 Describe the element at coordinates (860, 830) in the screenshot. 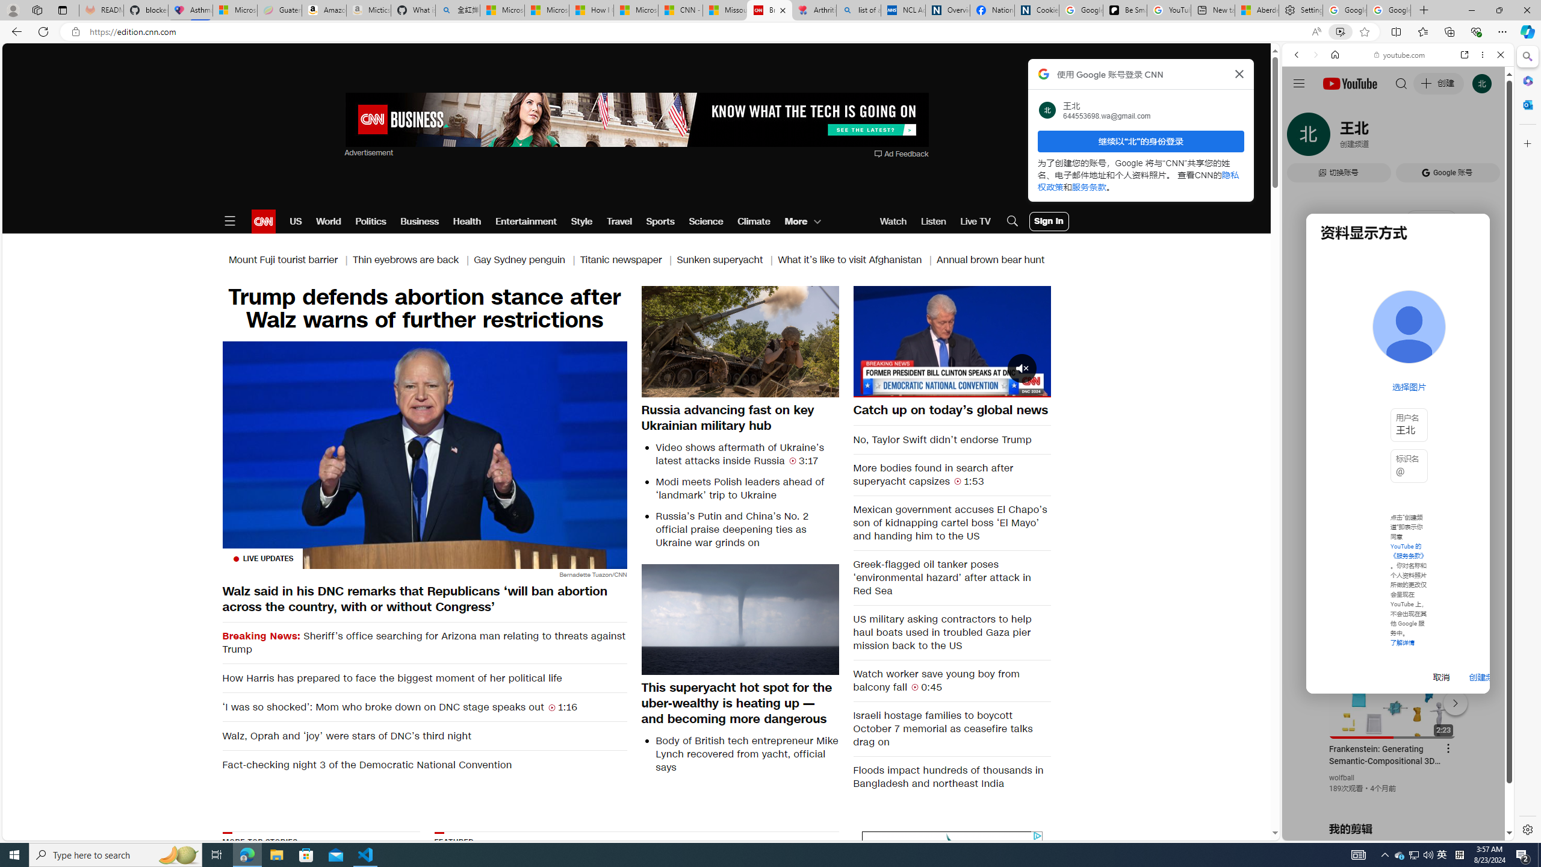

I see `AutomationID: wheel` at that location.